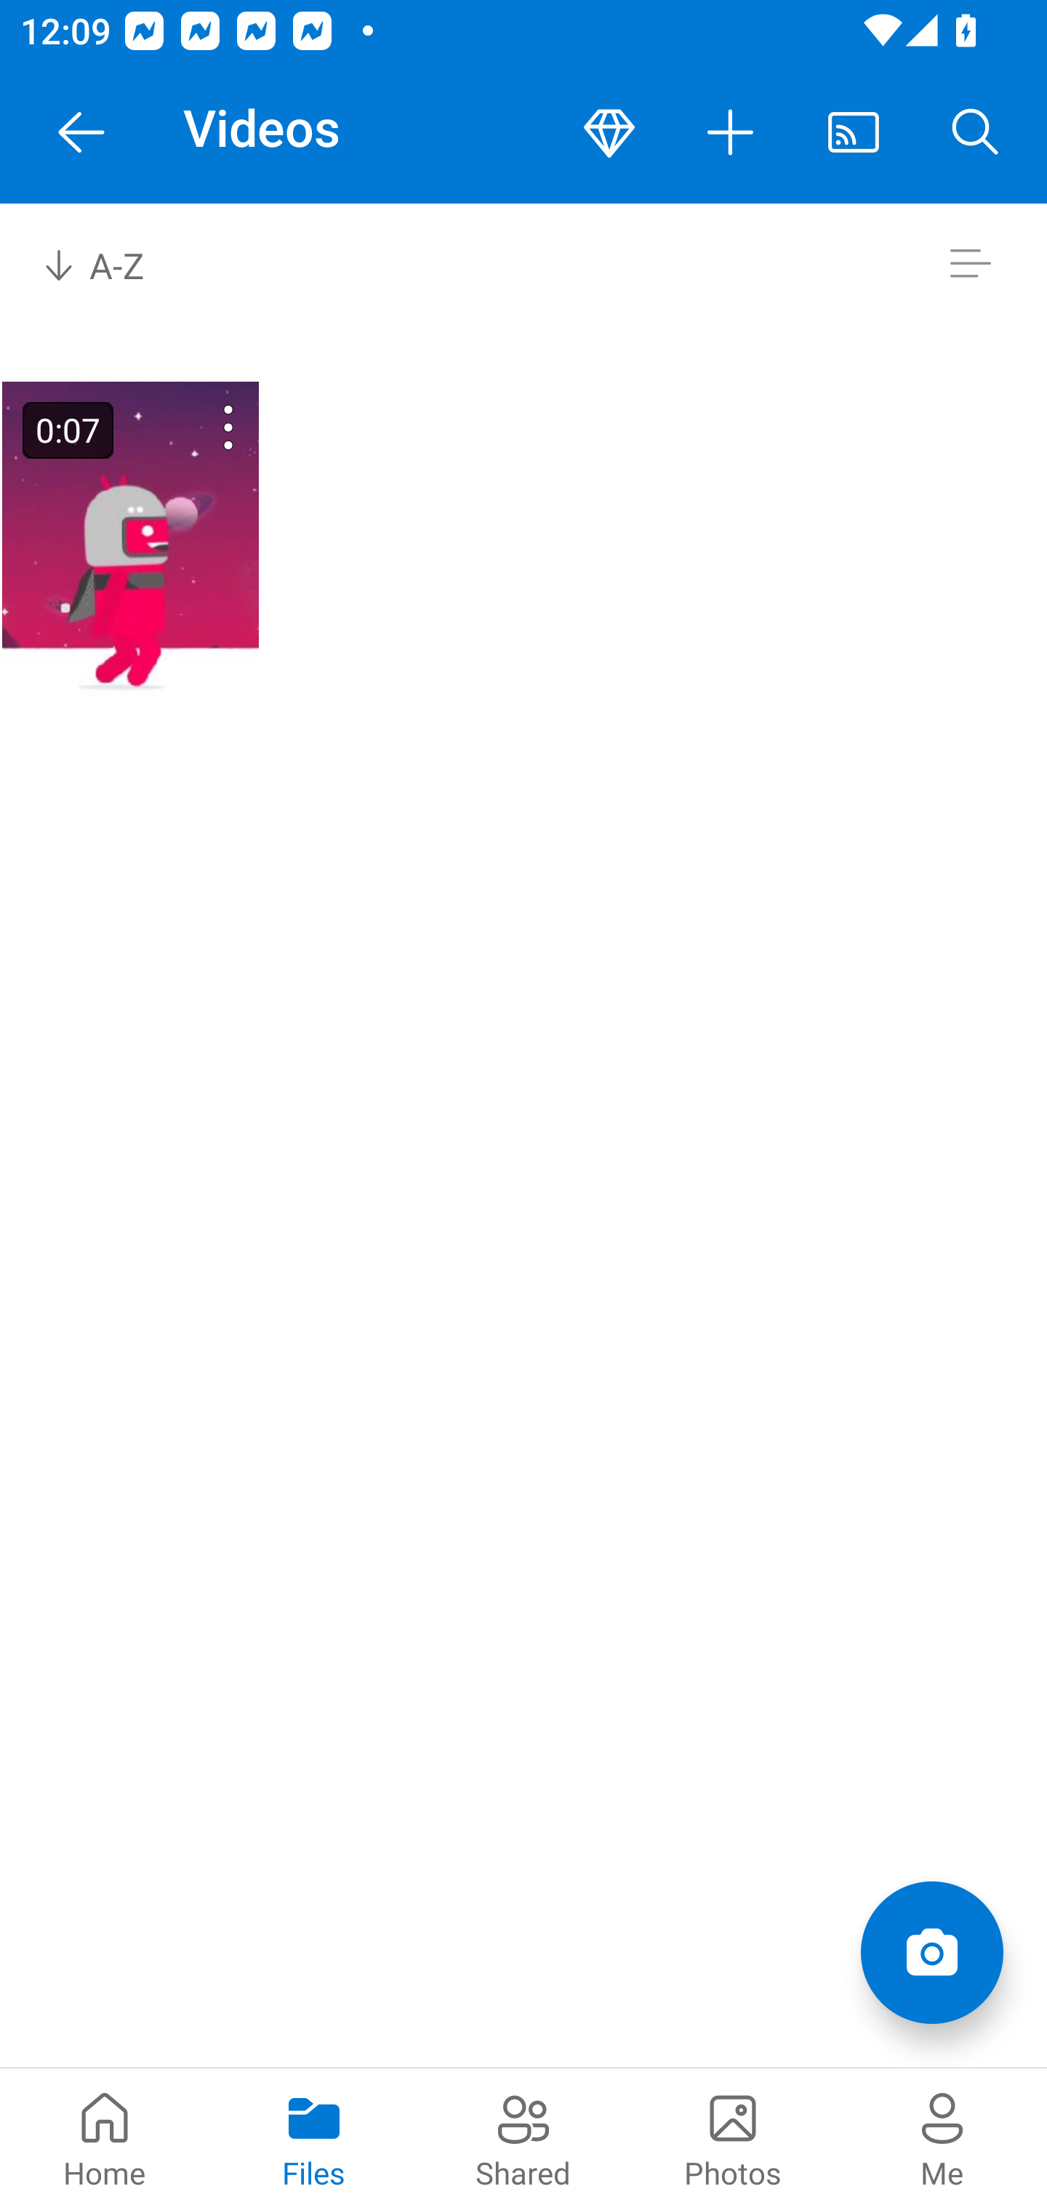  I want to click on More actions button, so click(731, 132).